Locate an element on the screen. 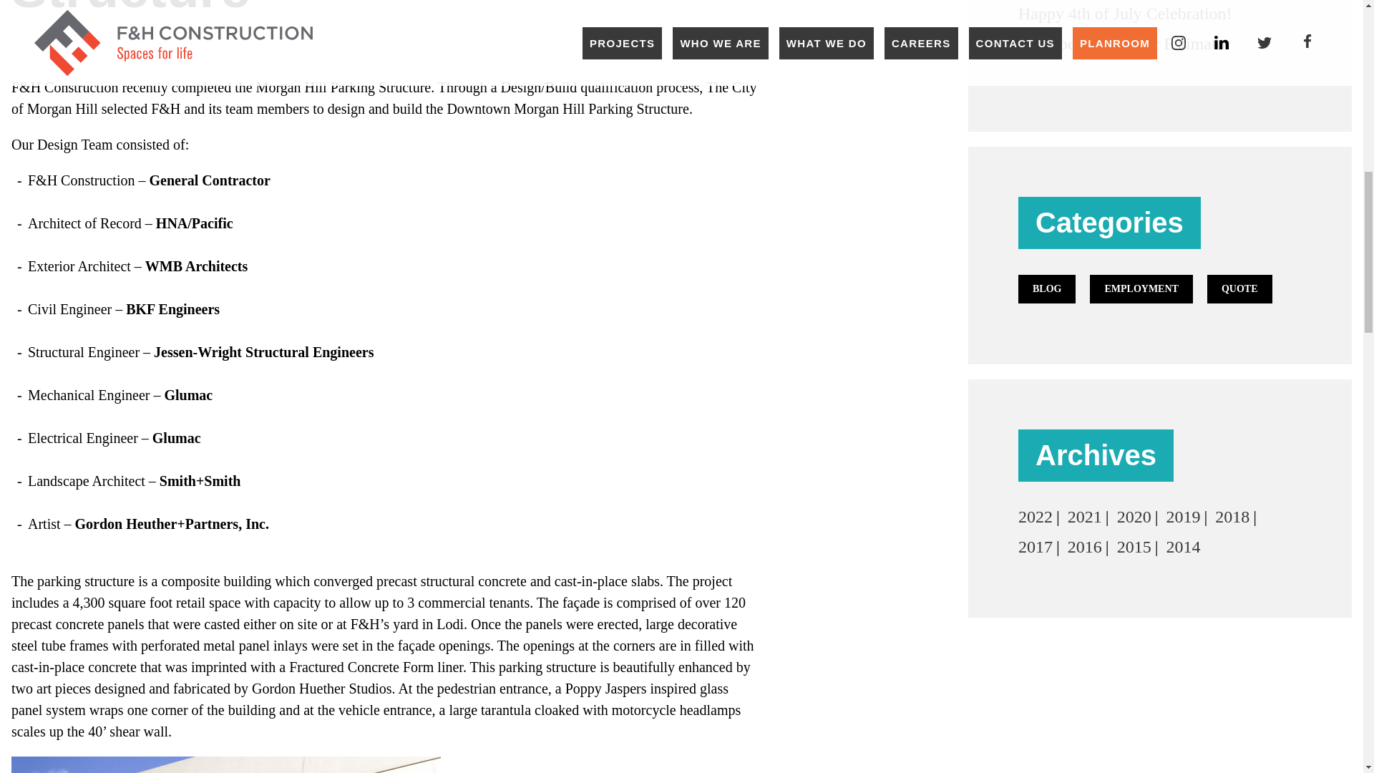 This screenshot has width=1374, height=773. QUOTE is located at coordinates (1239, 289).